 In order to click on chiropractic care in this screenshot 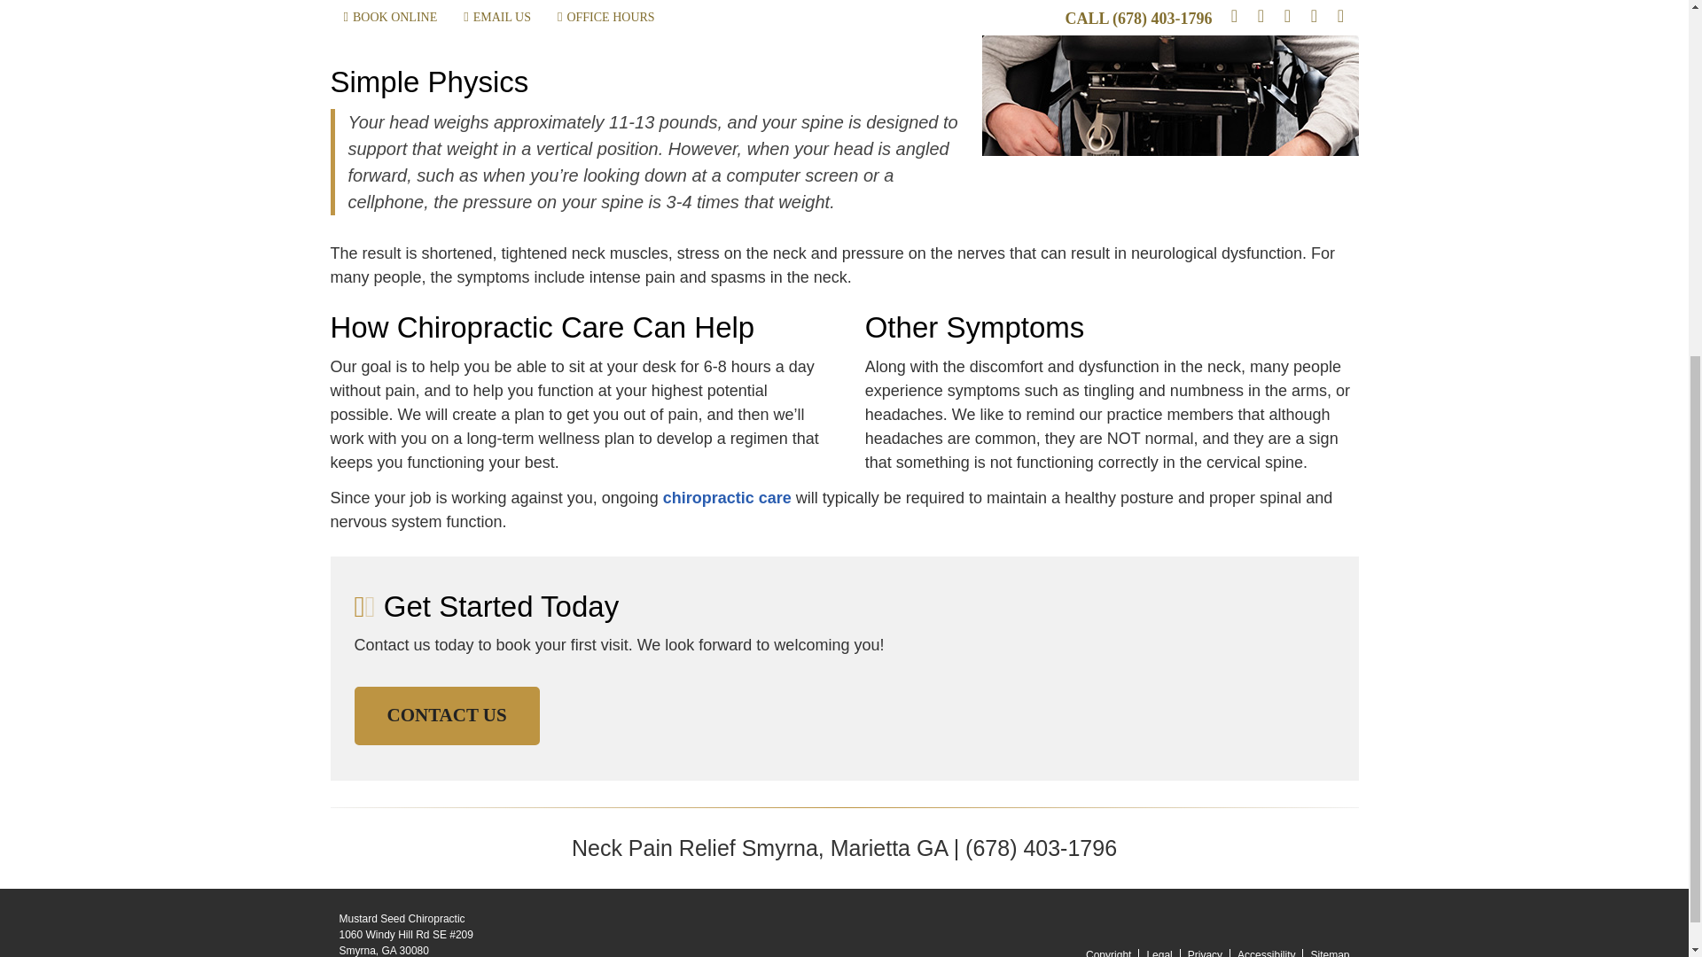, I will do `click(727, 498)`.